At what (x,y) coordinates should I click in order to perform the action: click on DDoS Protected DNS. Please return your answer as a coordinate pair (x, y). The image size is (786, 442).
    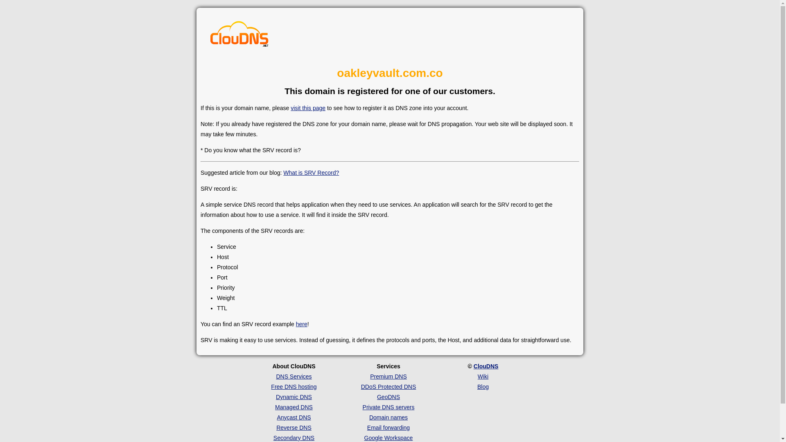
    Looking at the image, I should click on (388, 386).